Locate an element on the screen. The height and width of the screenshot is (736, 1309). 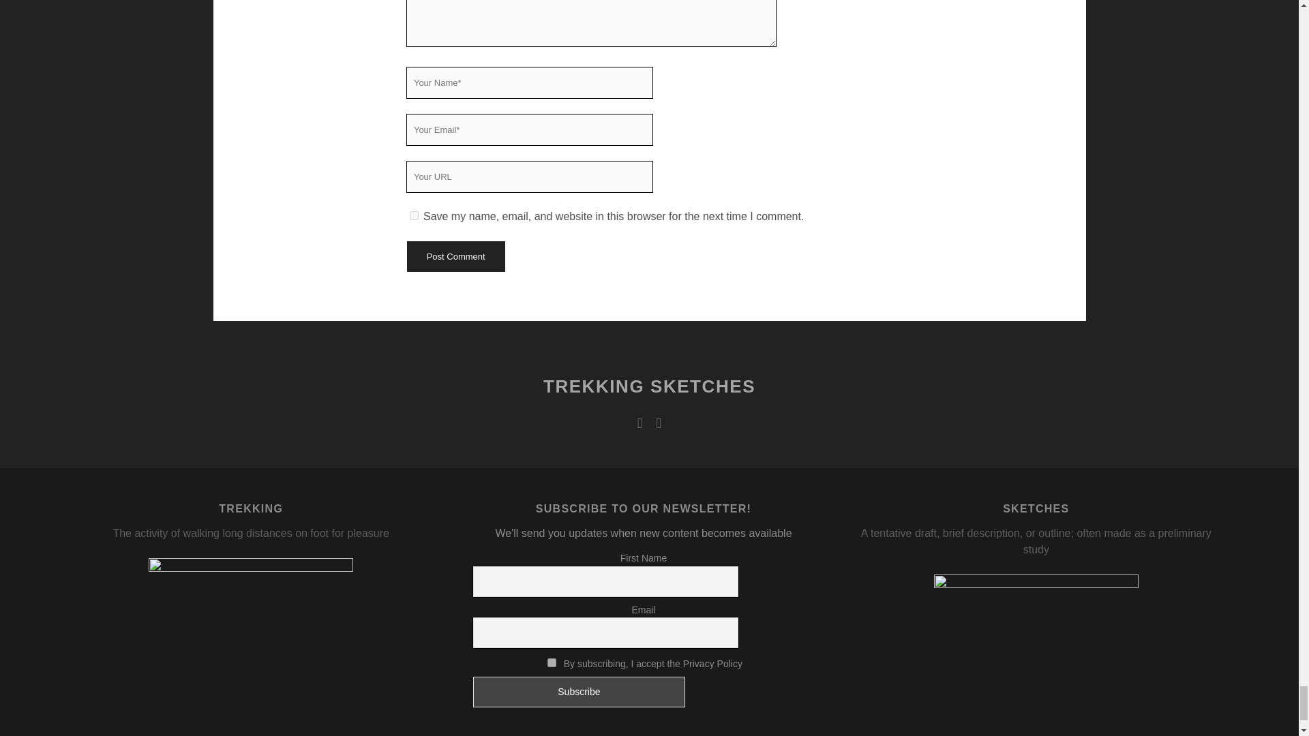
yes is located at coordinates (413, 215).